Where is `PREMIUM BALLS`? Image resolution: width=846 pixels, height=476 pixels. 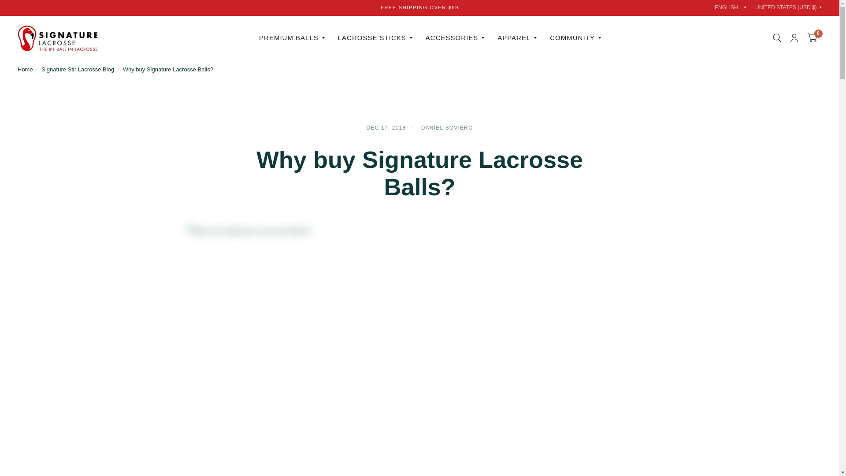
PREMIUM BALLS is located at coordinates (292, 38).